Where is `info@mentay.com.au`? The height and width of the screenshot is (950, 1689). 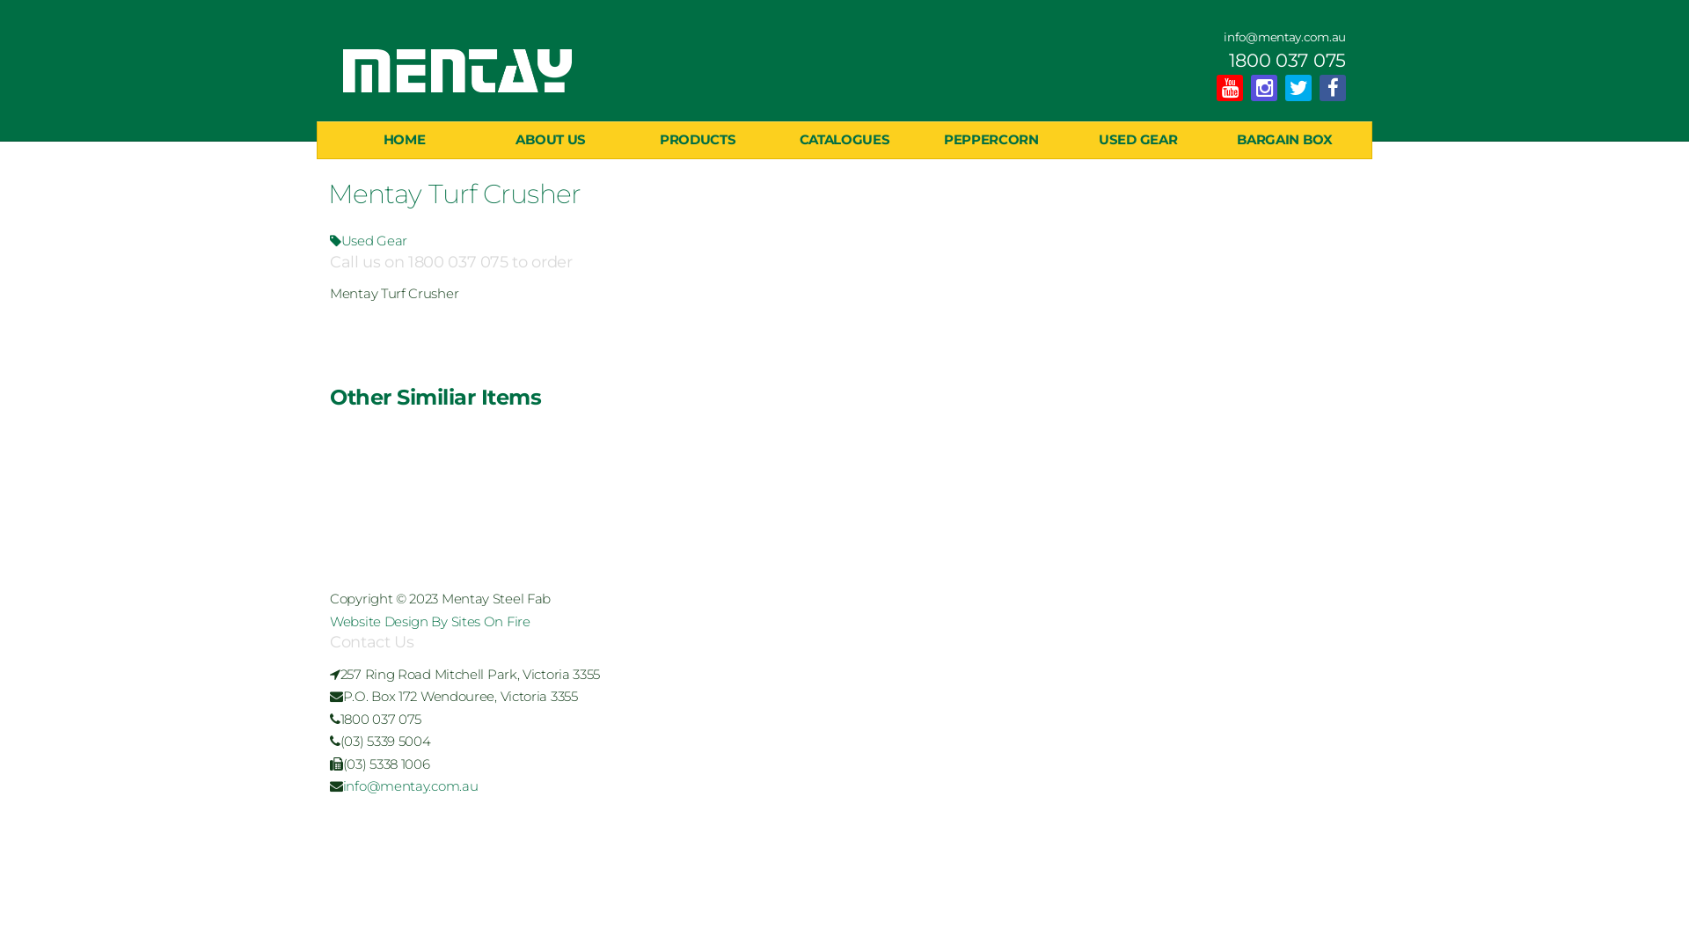
info@mentay.com.au is located at coordinates (1284, 37).